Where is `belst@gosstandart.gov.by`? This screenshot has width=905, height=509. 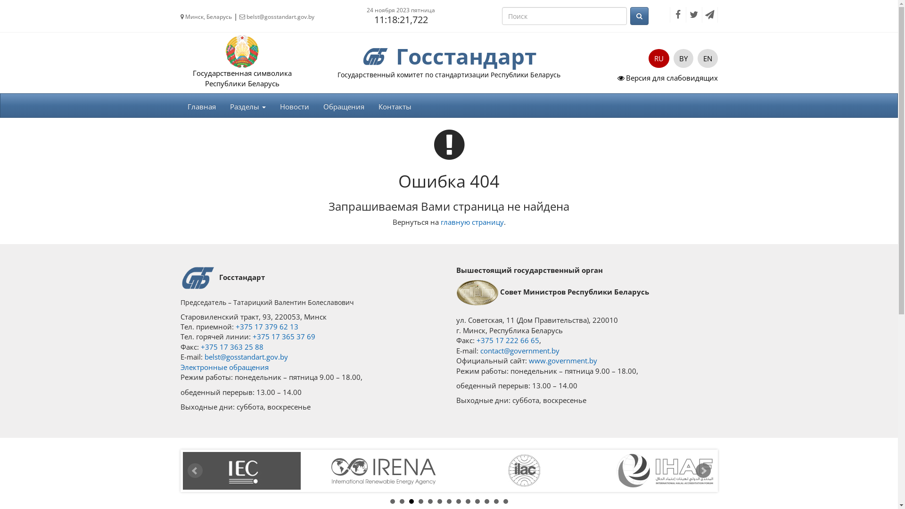 belst@gosstandart.gov.by is located at coordinates (277, 17).